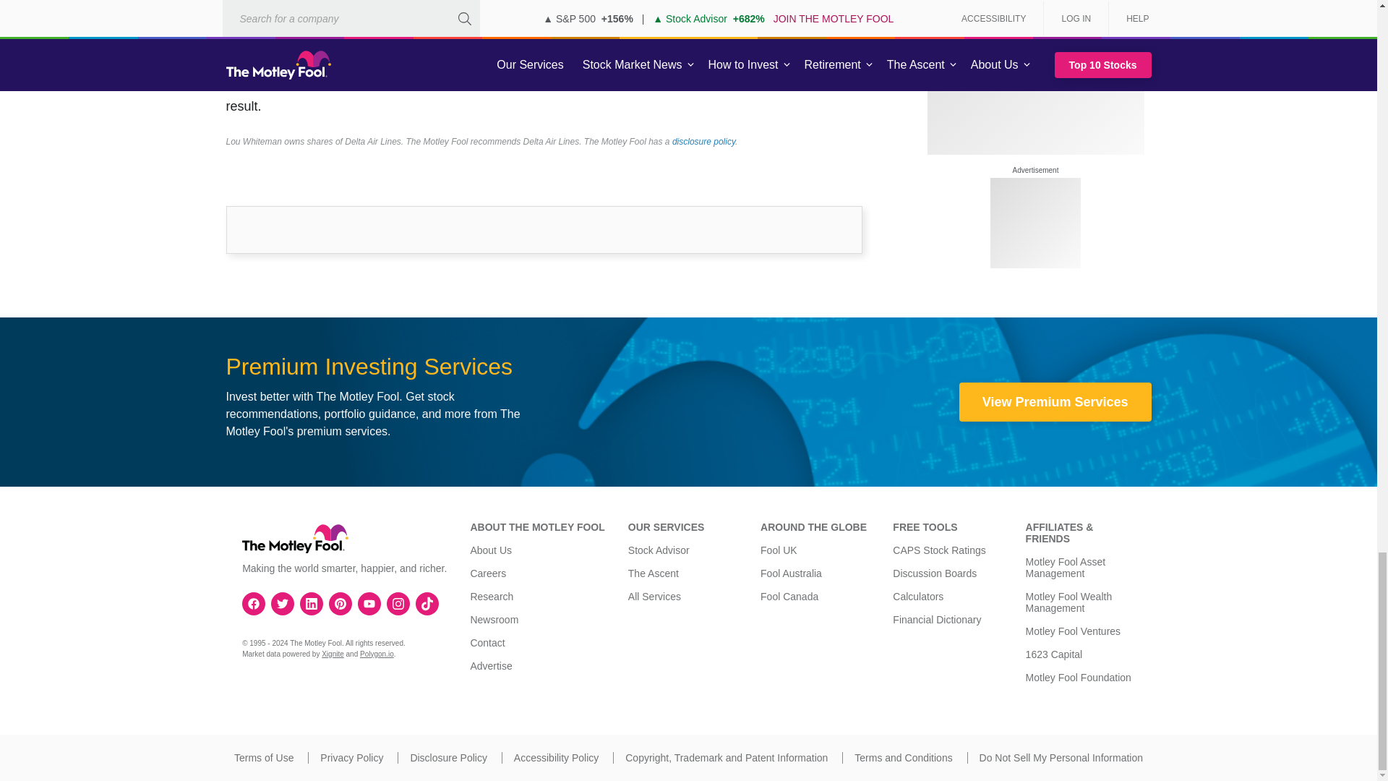  I want to click on Copyright, Trademark and Patent Information, so click(726, 758).